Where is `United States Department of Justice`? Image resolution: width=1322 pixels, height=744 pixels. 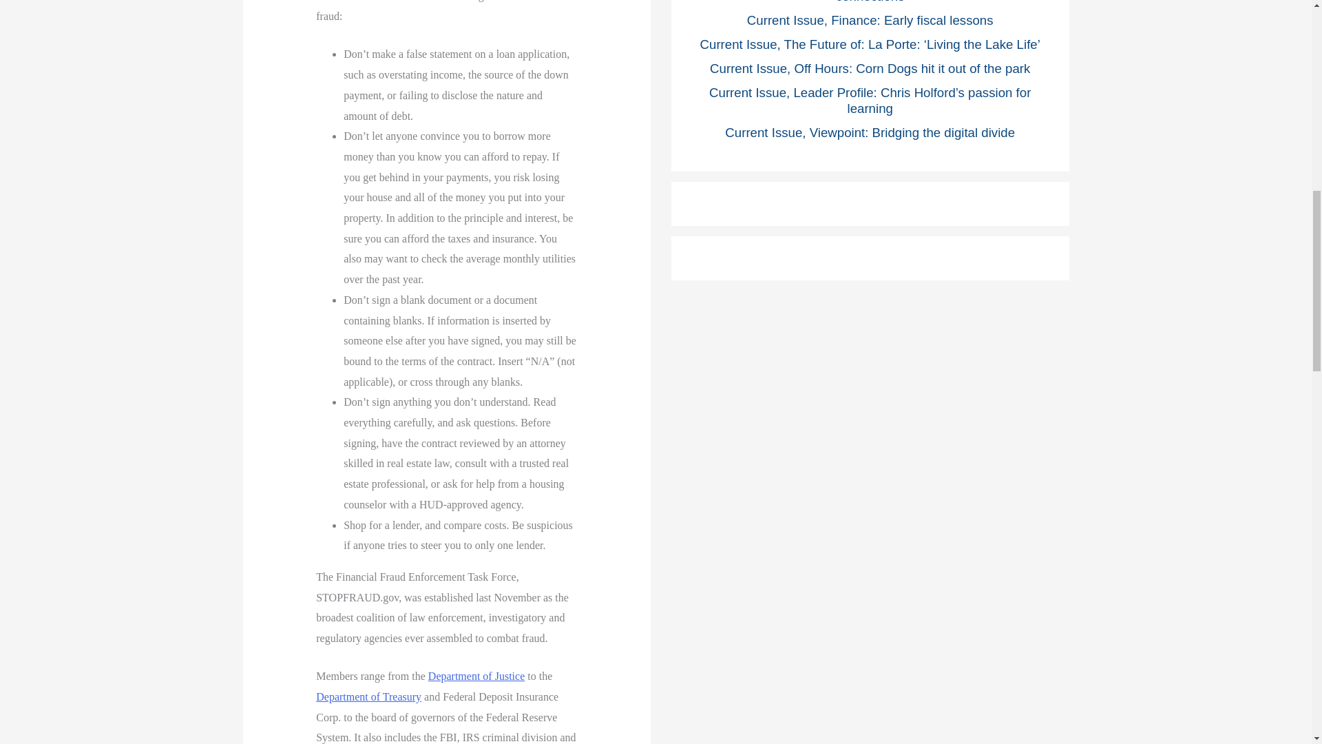
United States Department of Justice is located at coordinates (476, 676).